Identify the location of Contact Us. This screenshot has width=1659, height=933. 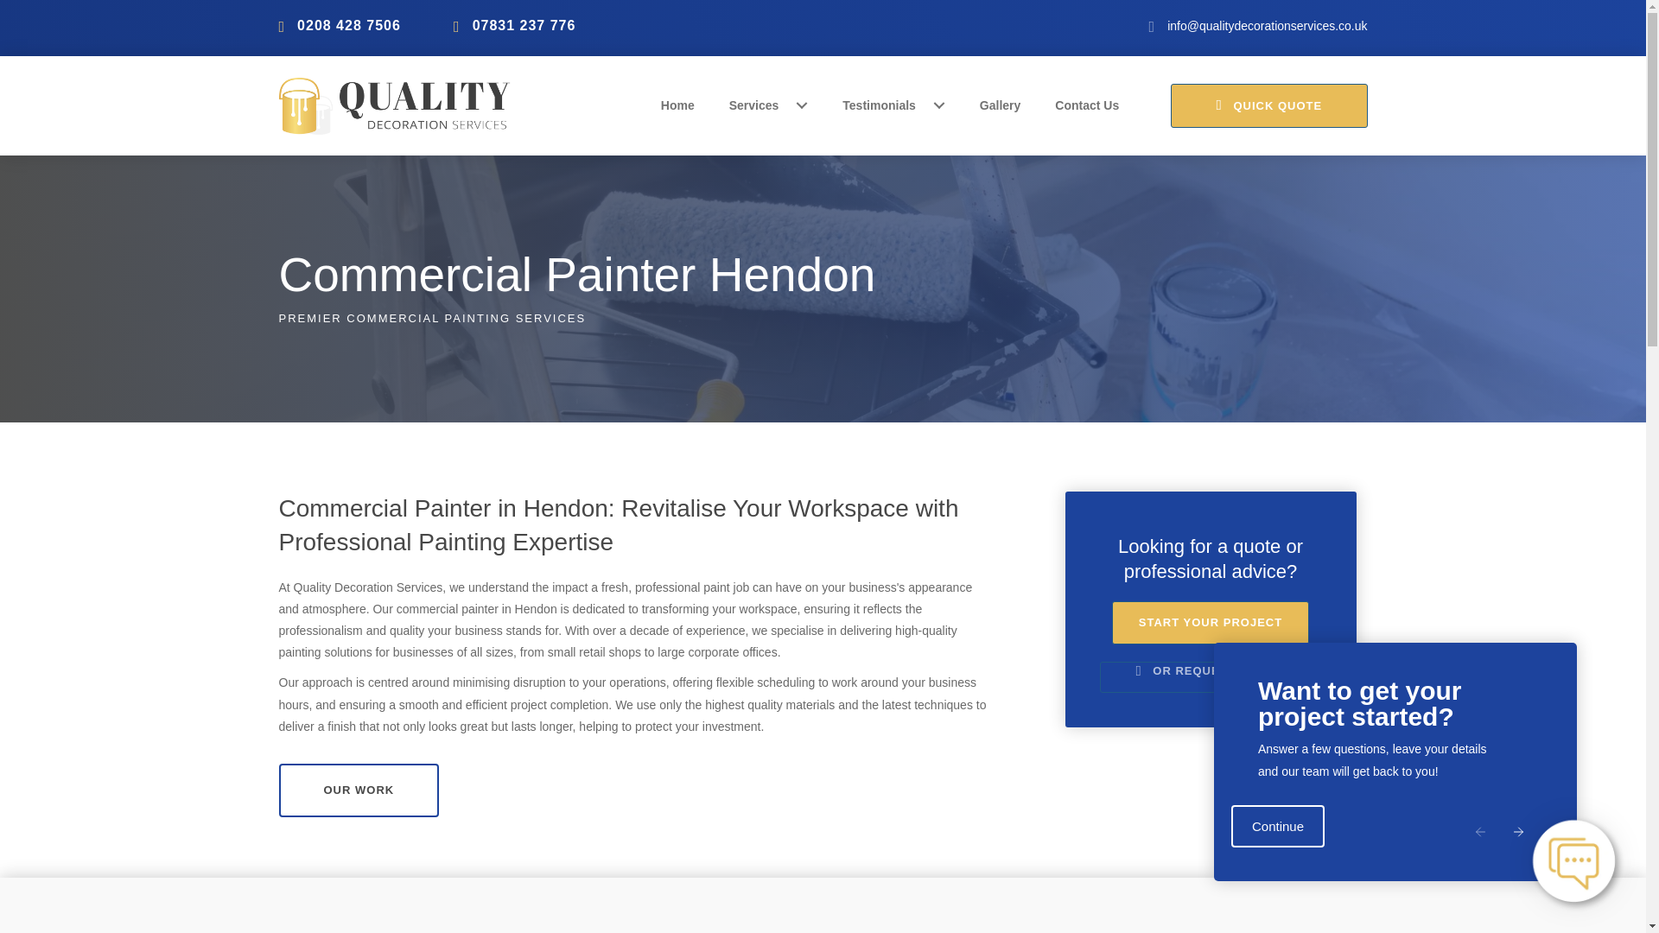
(1087, 105).